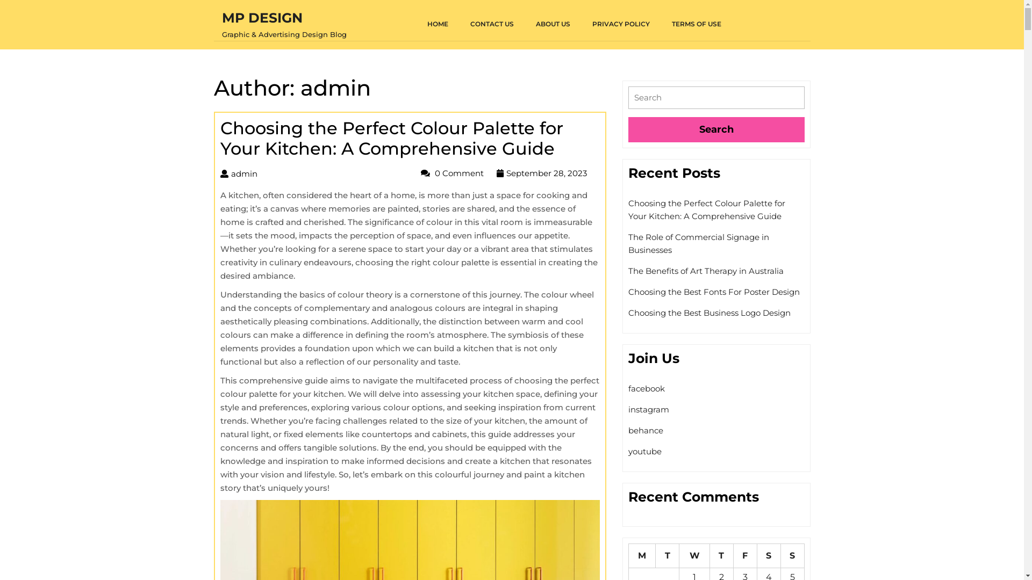 The image size is (1032, 580). What do you see at coordinates (644, 451) in the screenshot?
I see `youtube` at bounding box center [644, 451].